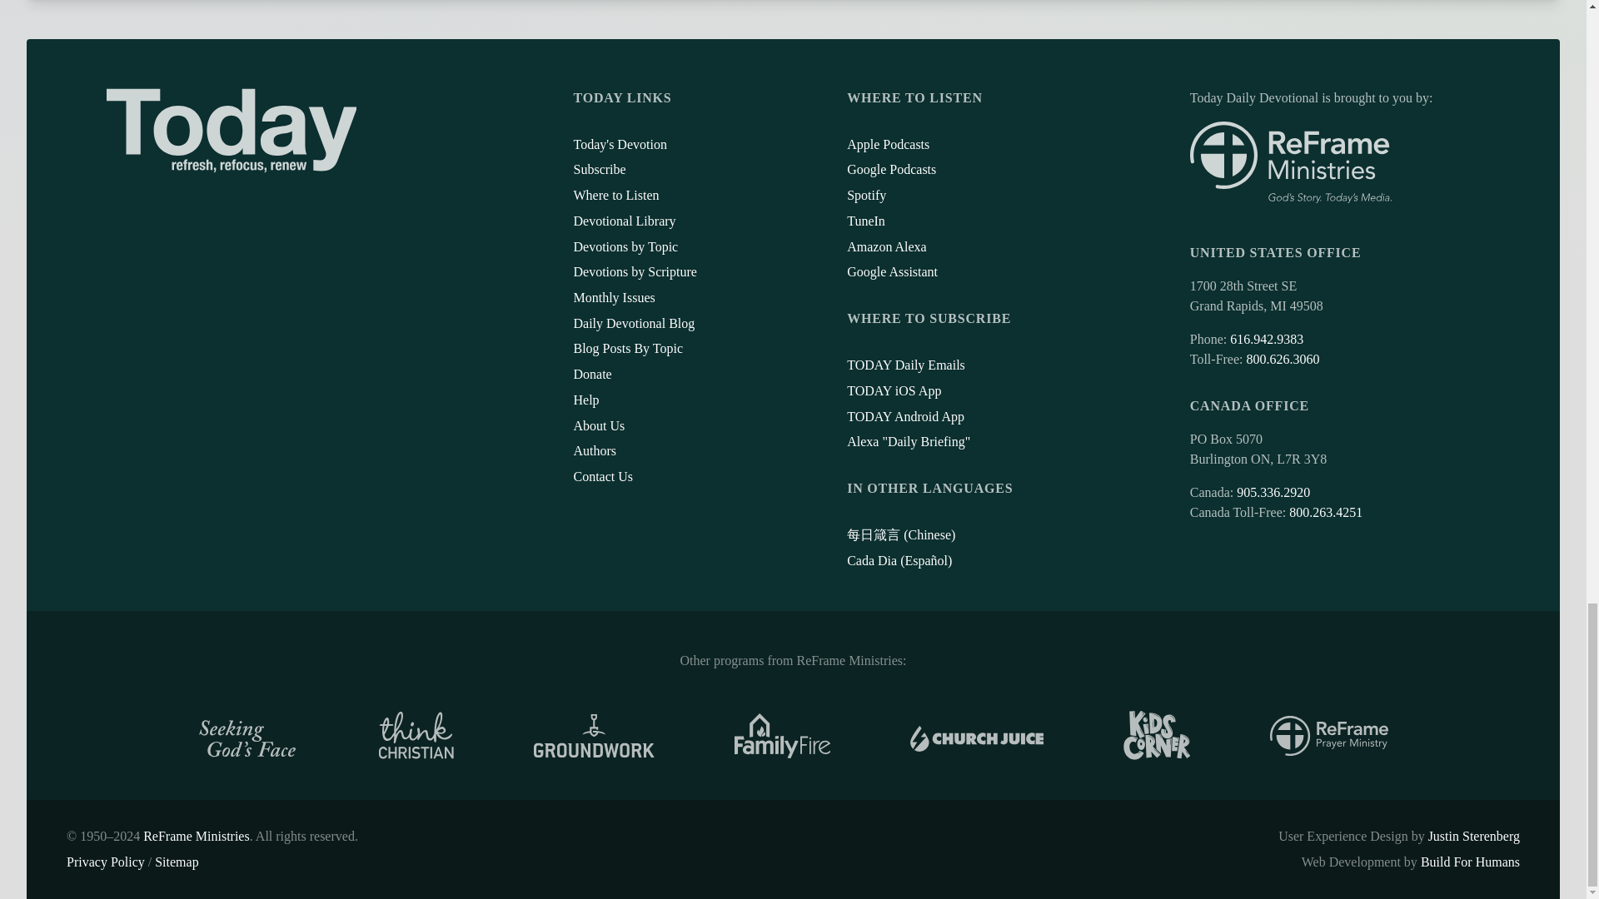  Describe the element at coordinates (232, 130) in the screenshot. I see `Today Daily Devotional` at that location.